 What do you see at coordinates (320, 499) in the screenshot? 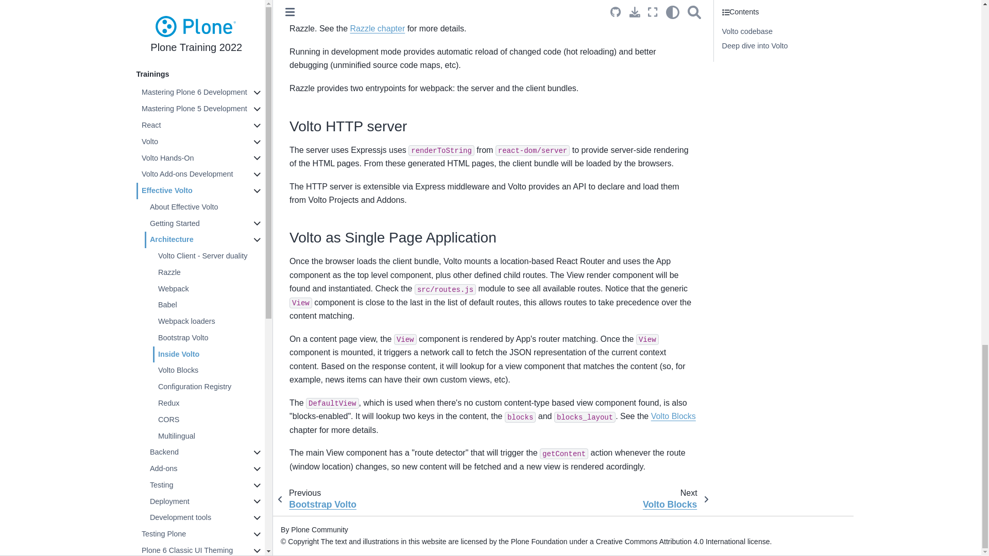
I see `previous page` at bounding box center [320, 499].